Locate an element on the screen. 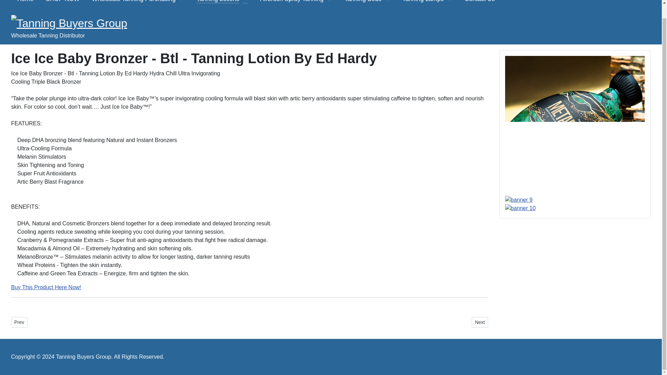 Image resolution: width=667 pixels, height=375 pixels. SHOP NOW is located at coordinates (63, 1).